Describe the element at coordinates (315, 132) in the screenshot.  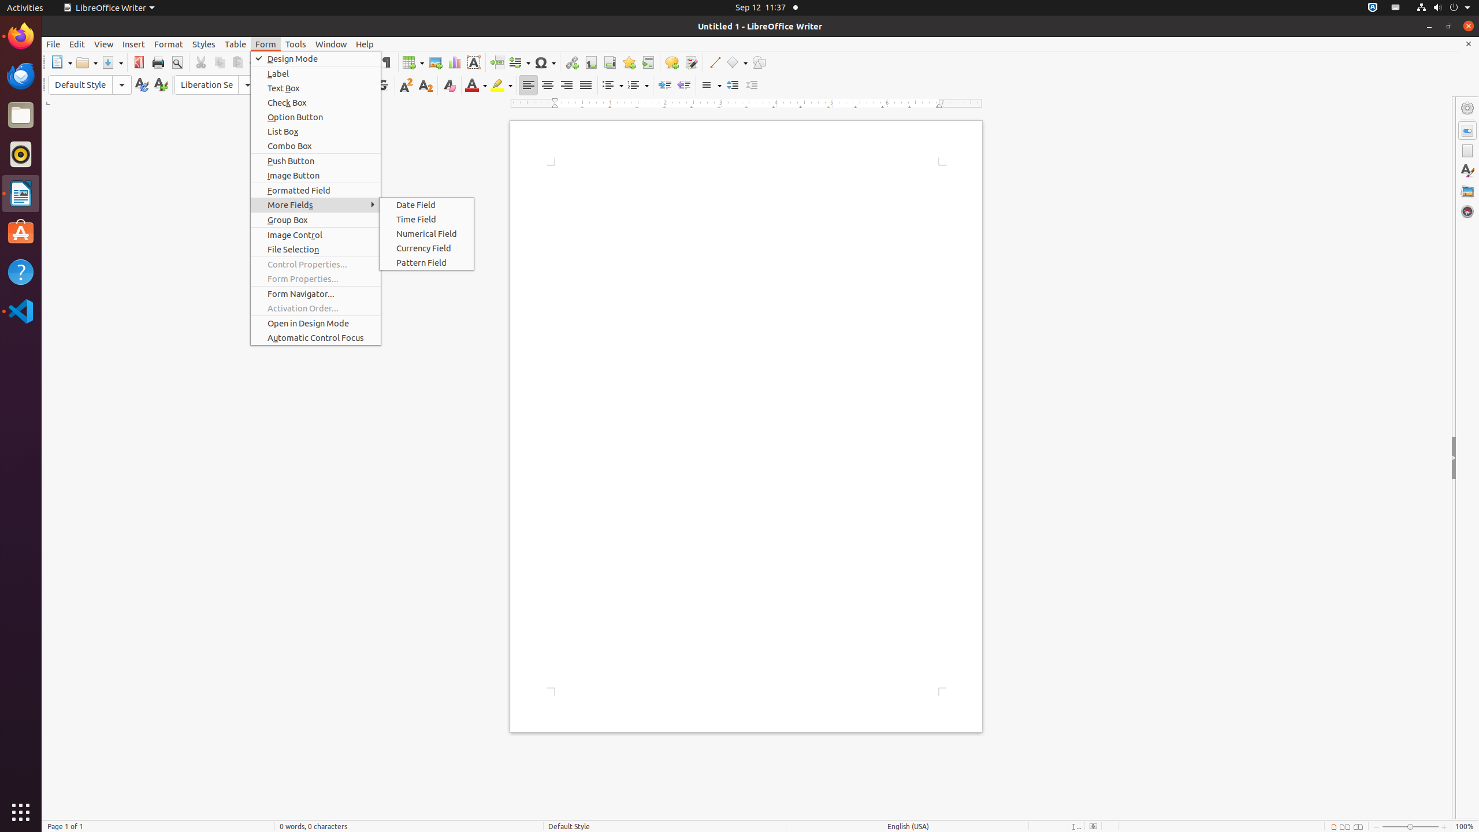
I see `List Box` at that location.